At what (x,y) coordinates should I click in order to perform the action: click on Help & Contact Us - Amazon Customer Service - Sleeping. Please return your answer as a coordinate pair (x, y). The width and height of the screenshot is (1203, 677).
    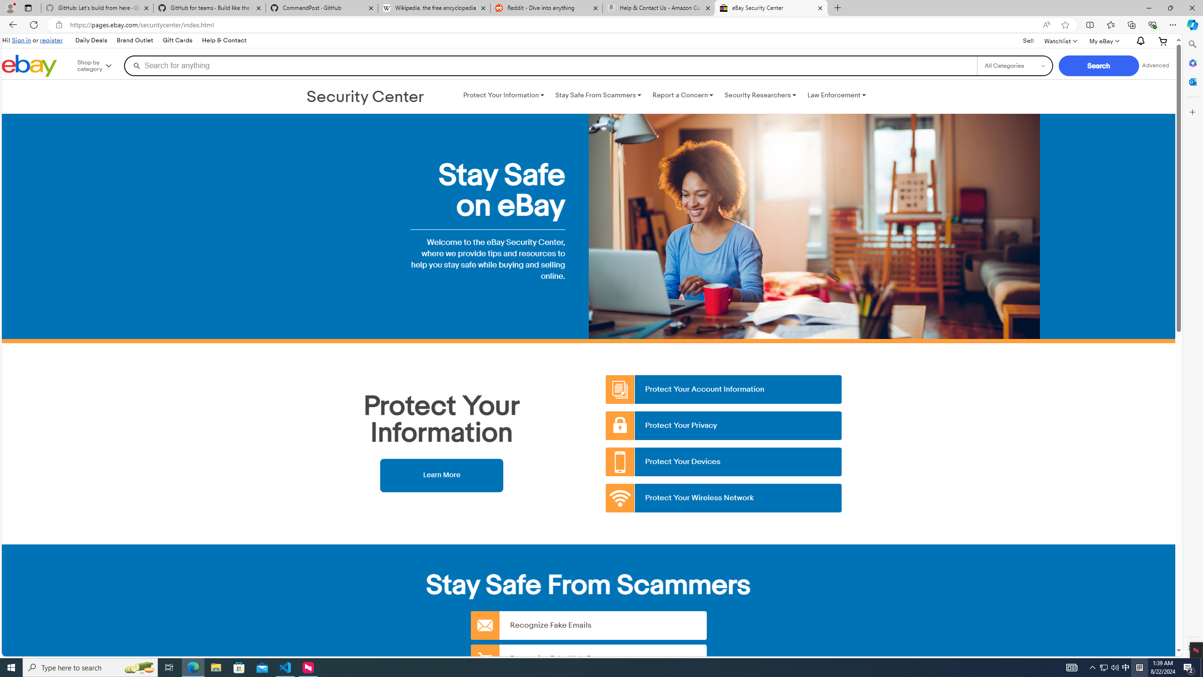
    Looking at the image, I should click on (659, 8).